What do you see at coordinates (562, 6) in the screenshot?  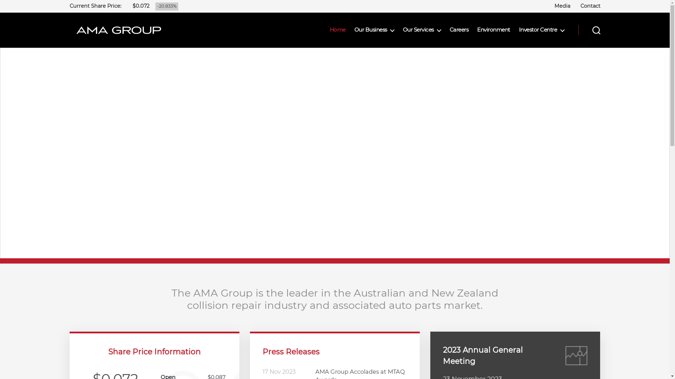 I see `Media` at bounding box center [562, 6].